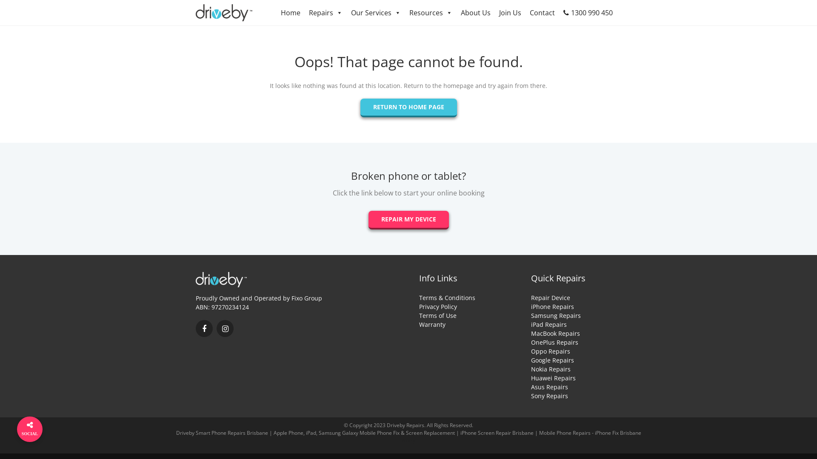 This screenshot has height=459, width=817. Describe the element at coordinates (550, 396) in the screenshot. I see `Sony Repairs` at that location.